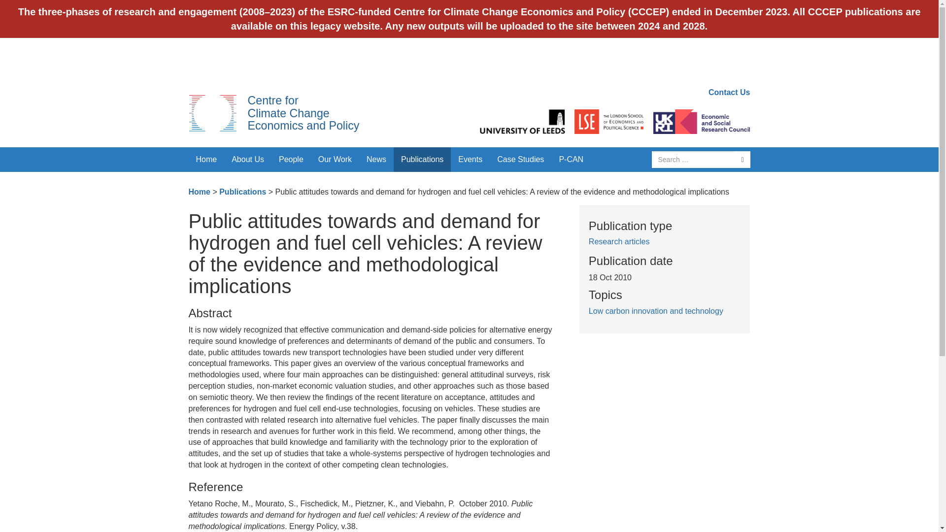  Describe the element at coordinates (206, 160) in the screenshot. I see `Home` at that location.